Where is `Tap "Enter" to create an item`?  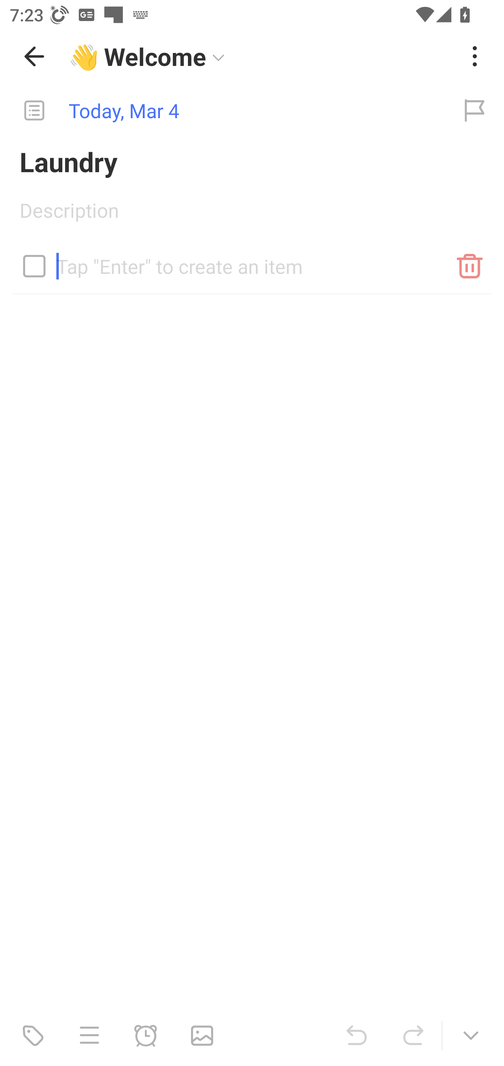 Tap "Enter" to create an item is located at coordinates (252, 261).